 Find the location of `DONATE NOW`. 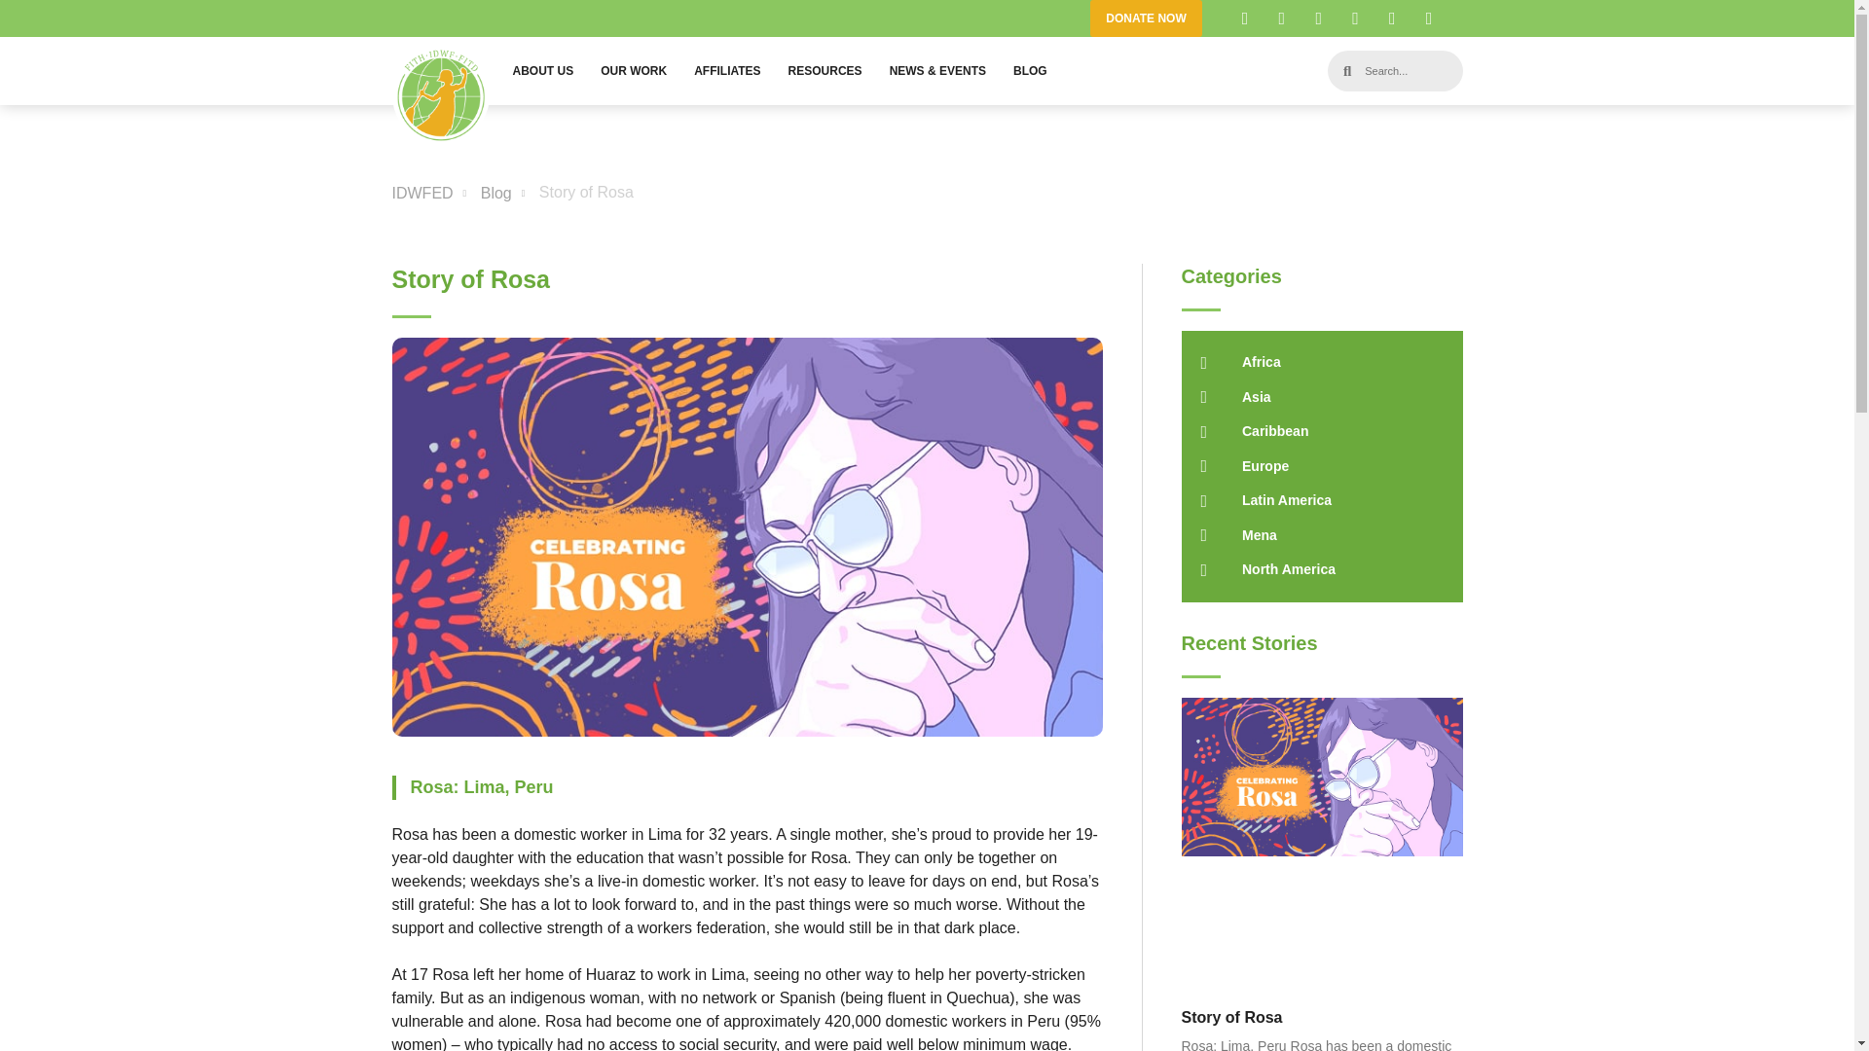

DONATE NOW is located at coordinates (1145, 18).